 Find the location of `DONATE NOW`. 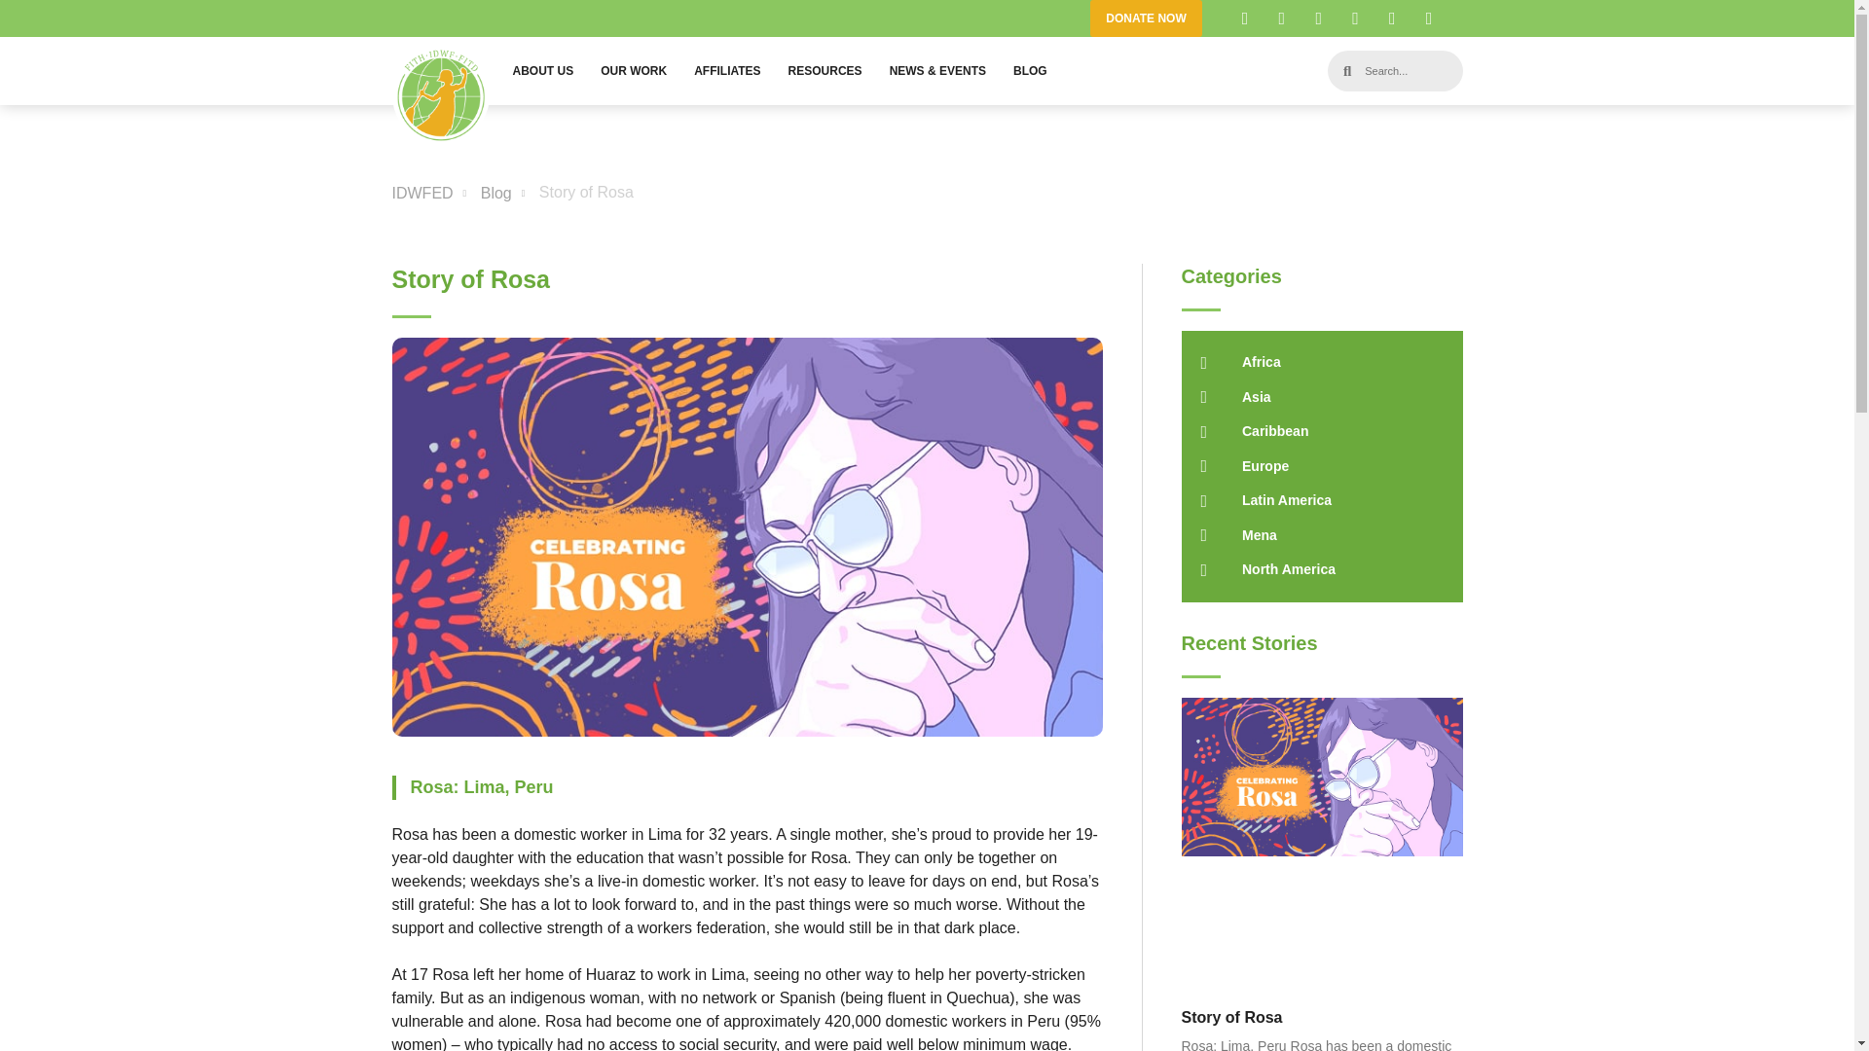

DONATE NOW is located at coordinates (1145, 18).